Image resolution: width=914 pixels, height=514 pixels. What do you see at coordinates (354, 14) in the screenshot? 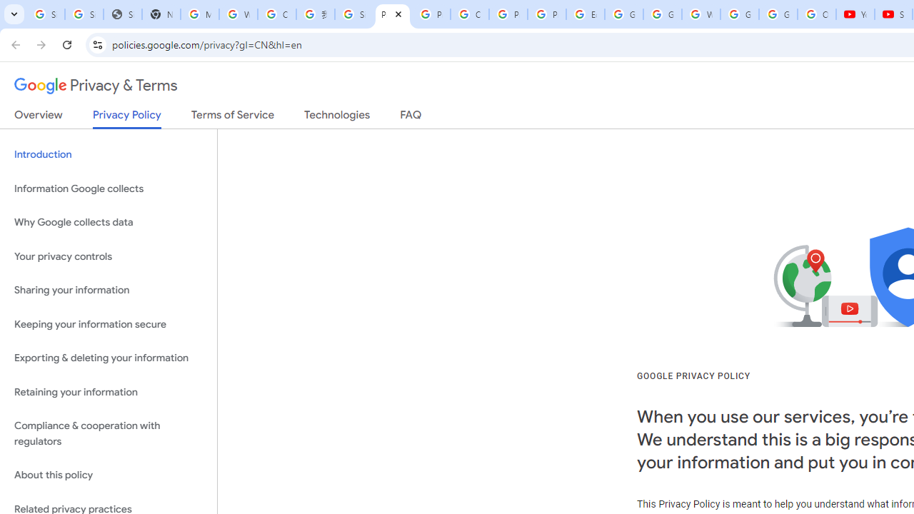
I see `Sign in - Google Accounts` at bounding box center [354, 14].